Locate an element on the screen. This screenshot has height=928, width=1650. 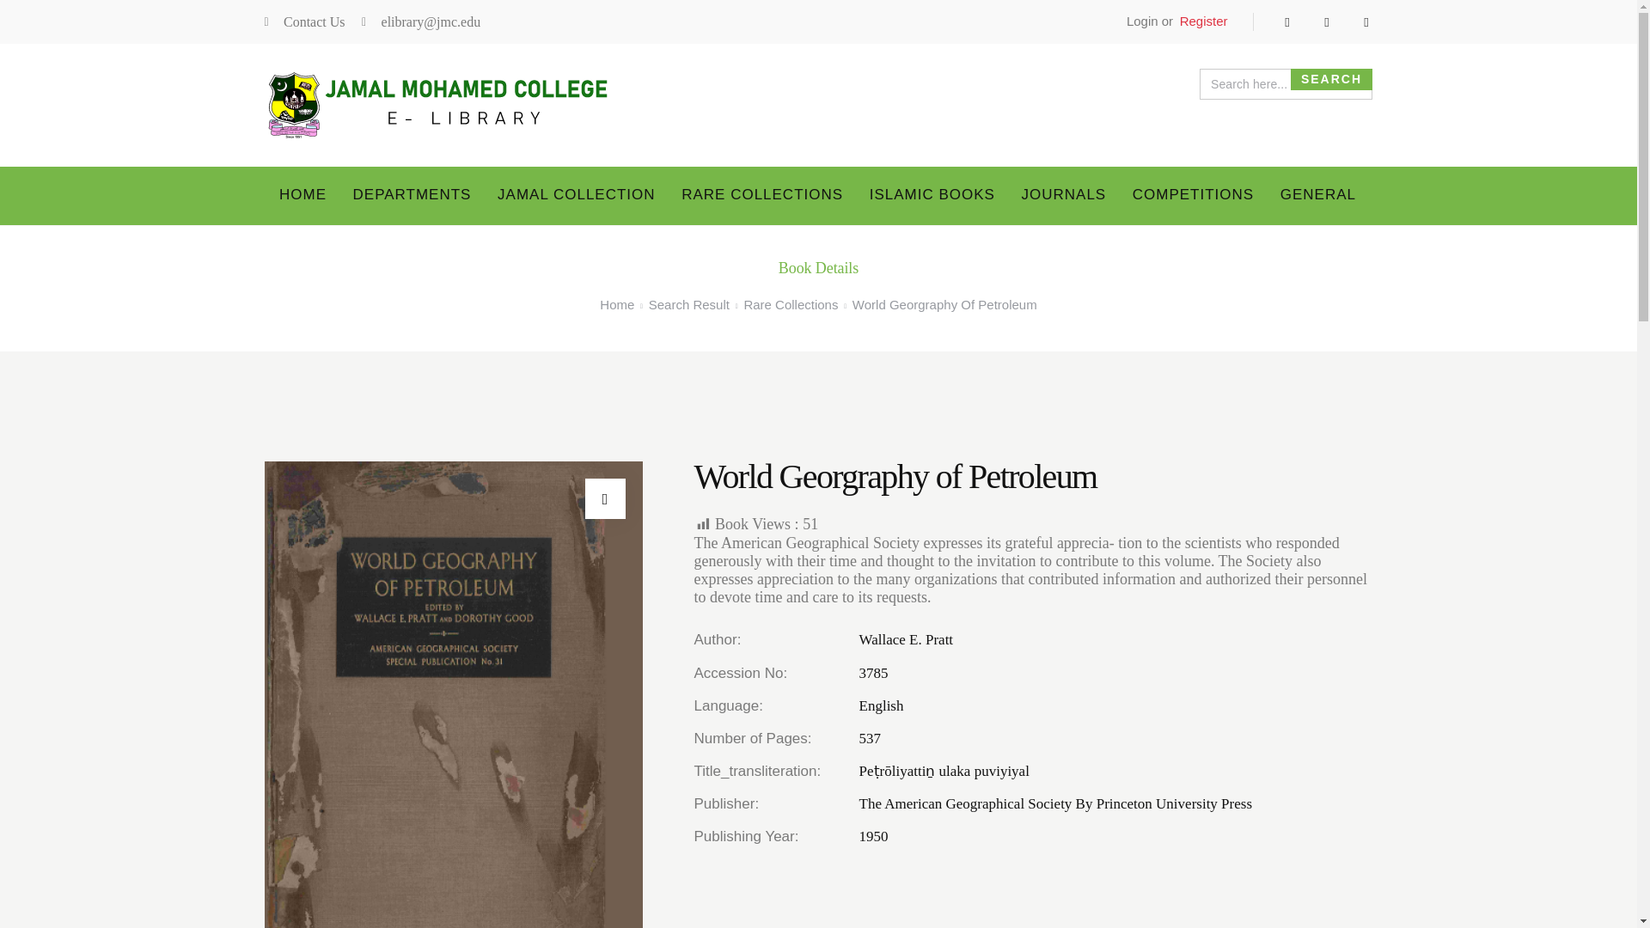
Search is located at coordinates (1331, 79).